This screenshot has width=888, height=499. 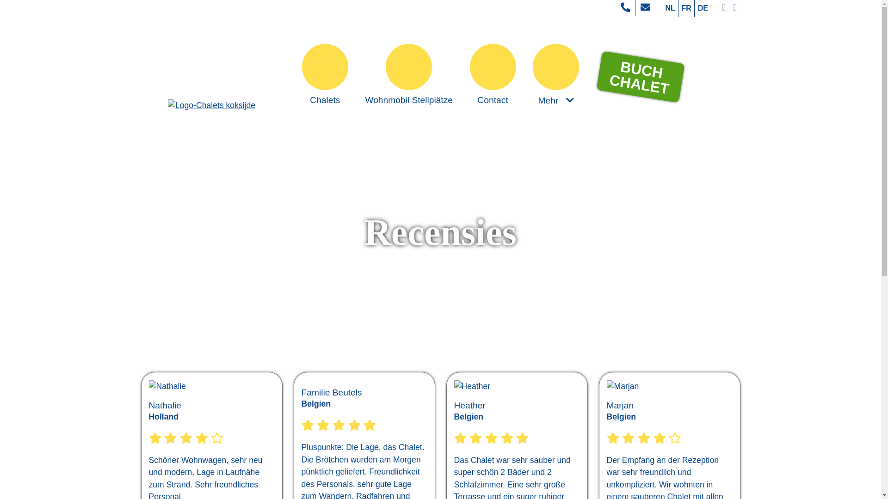 I want to click on Contact, so click(x=493, y=74).